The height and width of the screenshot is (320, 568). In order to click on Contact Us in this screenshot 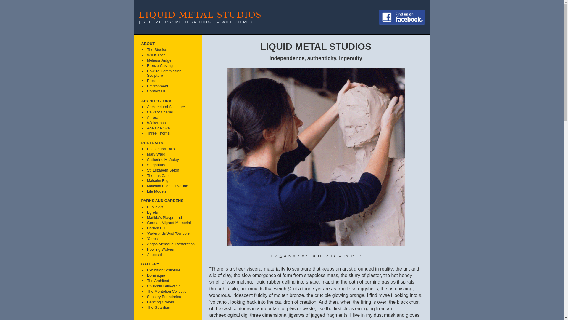, I will do `click(170, 92)`.